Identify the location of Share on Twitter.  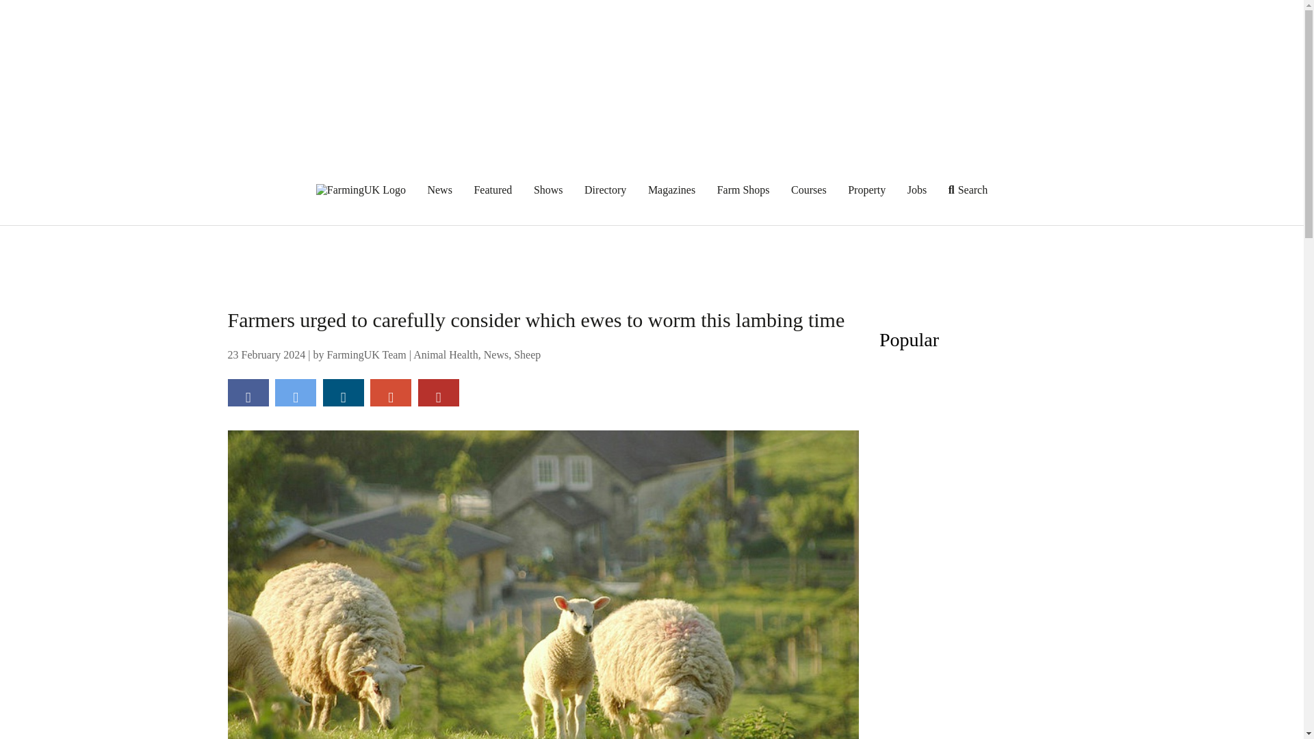
(296, 393).